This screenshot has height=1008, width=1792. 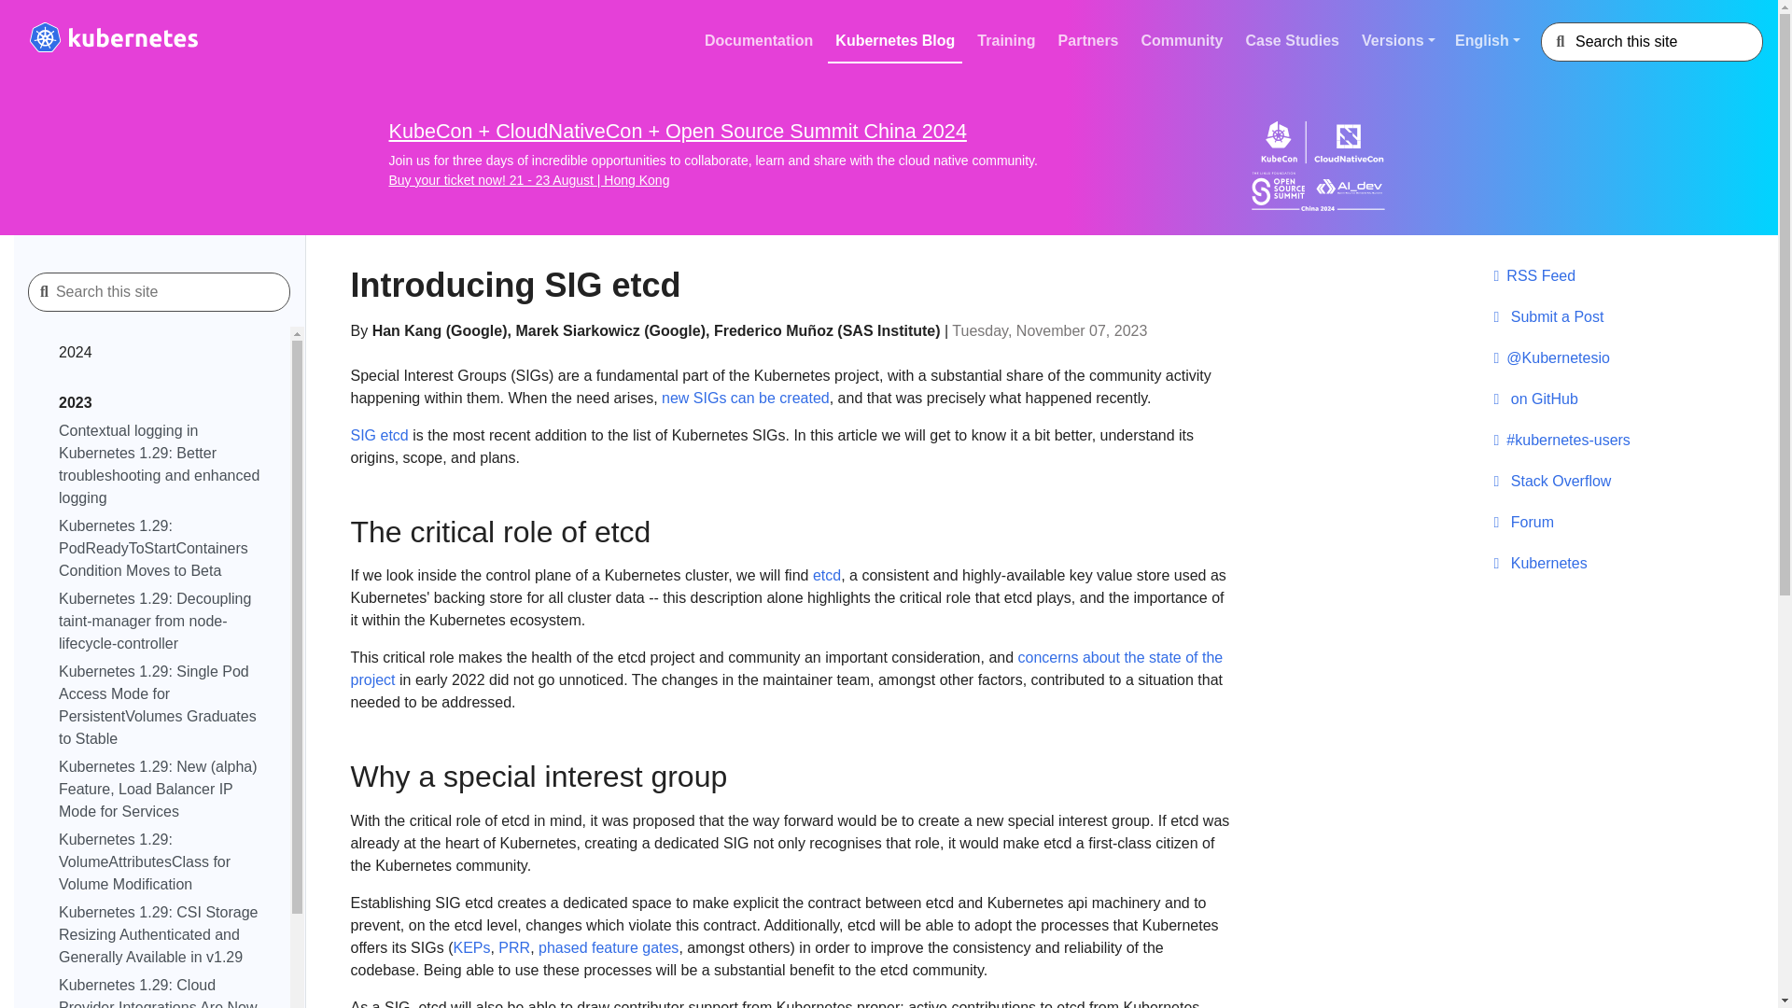 What do you see at coordinates (162, 356) in the screenshot?
I see `2024` at bounding box center [162, 356].